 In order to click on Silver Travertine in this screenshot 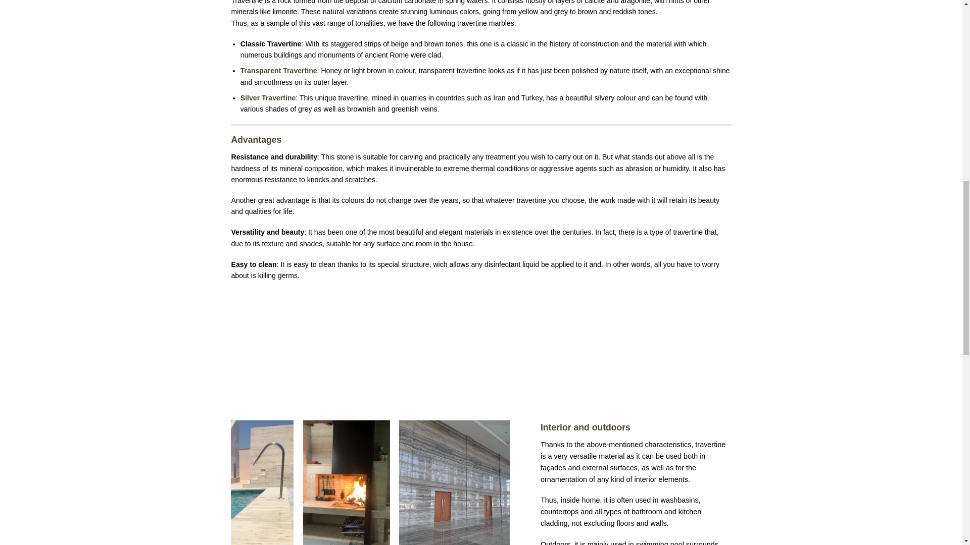, I will do `click(268, 97)`.